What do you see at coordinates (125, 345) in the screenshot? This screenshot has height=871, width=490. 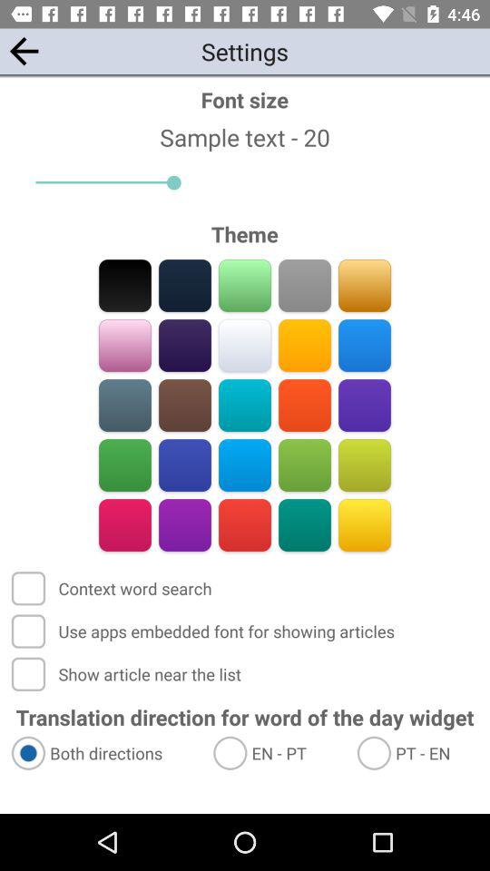 I see `toggle and select color option` at bounding box center [125, 345].